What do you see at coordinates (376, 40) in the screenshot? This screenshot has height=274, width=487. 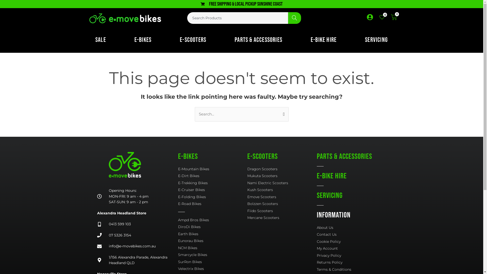 I see `SERVICING` at bounding box center [376, 40].